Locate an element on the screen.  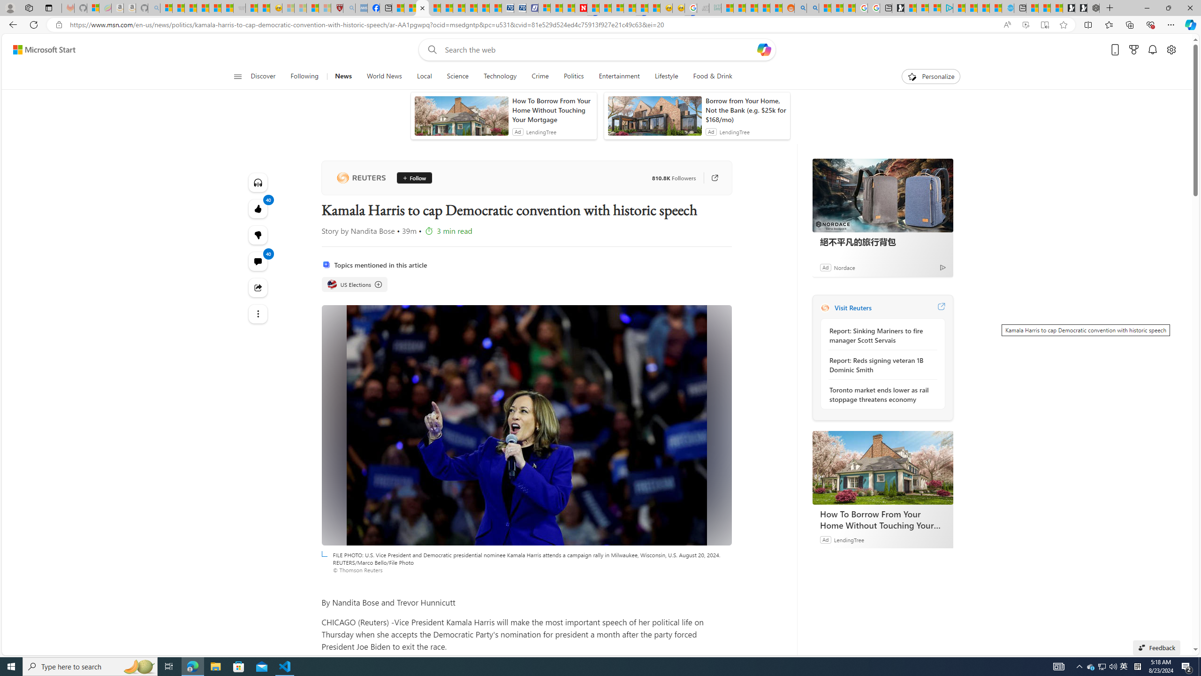
Food & Drink is located at coordinates (713, 77).